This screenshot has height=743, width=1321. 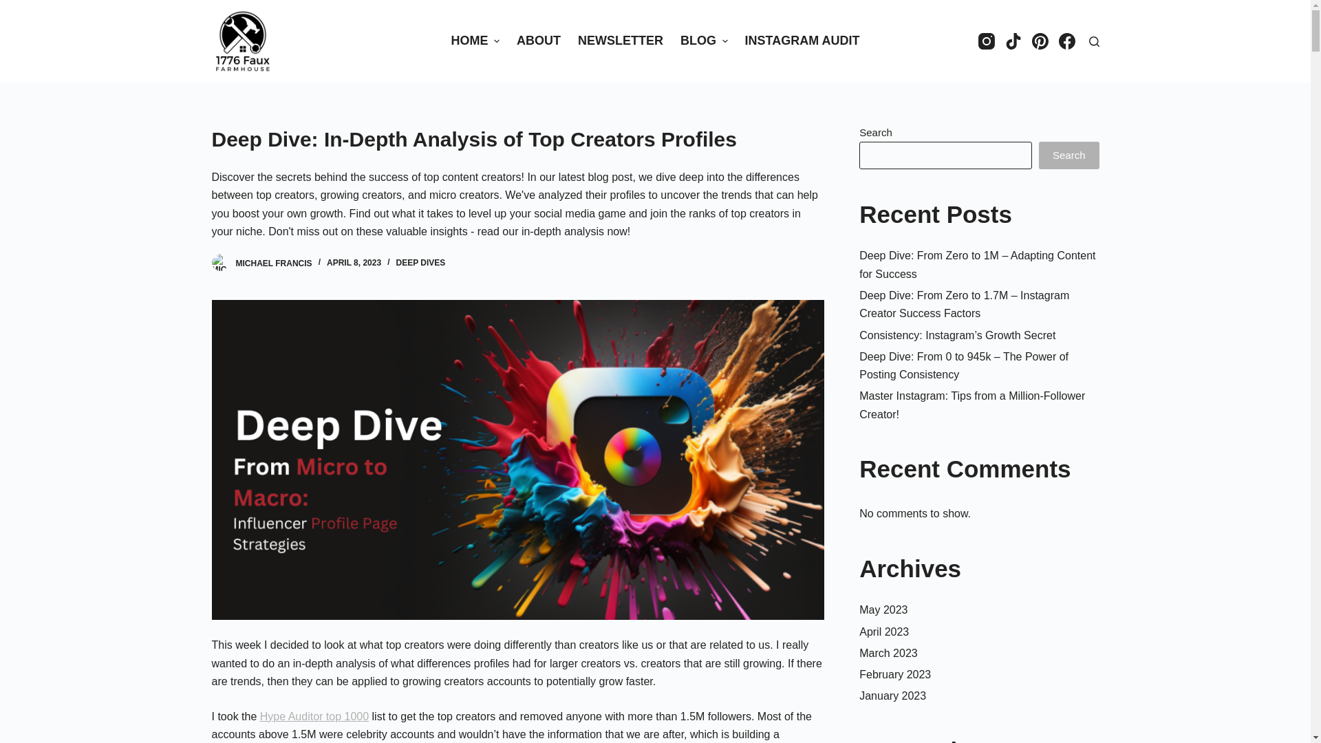 What do you see at coordinates (895, 674) in the screenshot?
I see `February 2023` at bounding box center [895, 674].